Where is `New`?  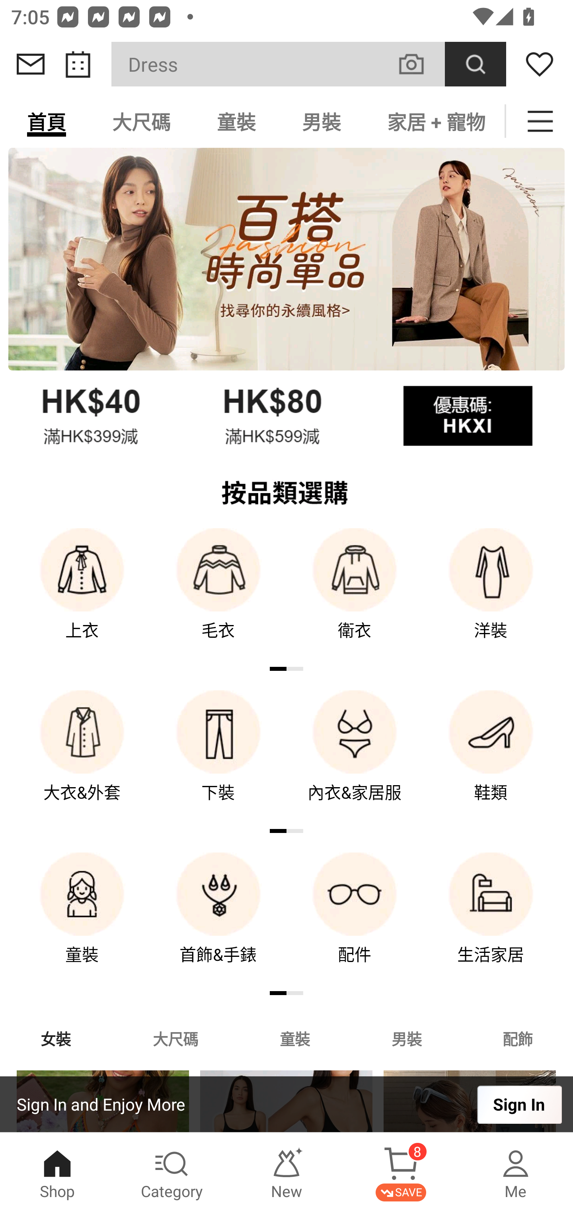 New is located at coordinates (286, 1172).